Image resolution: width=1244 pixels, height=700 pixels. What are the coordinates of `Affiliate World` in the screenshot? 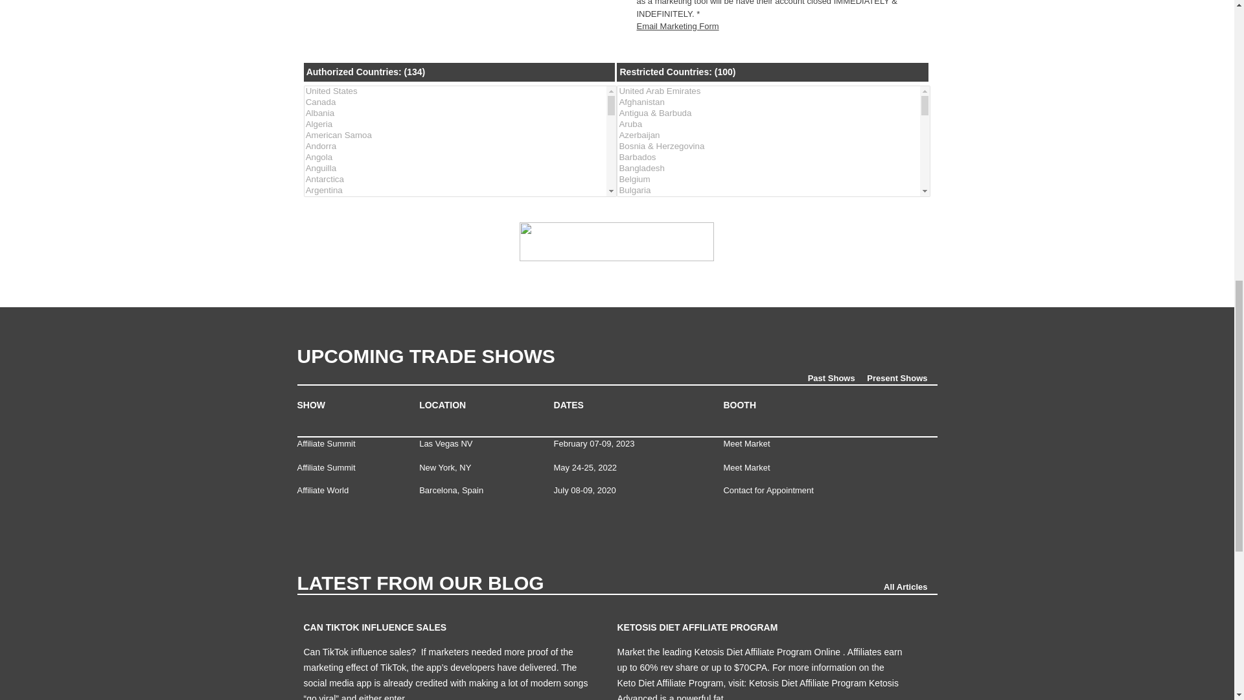 It's located at (323, 490).